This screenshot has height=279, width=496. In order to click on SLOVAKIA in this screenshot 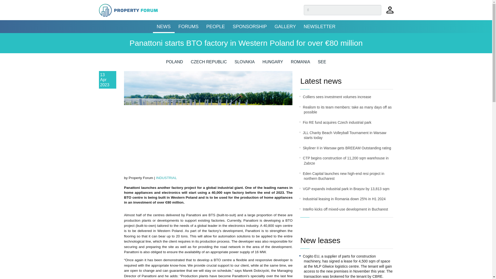, I will do `click(245, 64)`.